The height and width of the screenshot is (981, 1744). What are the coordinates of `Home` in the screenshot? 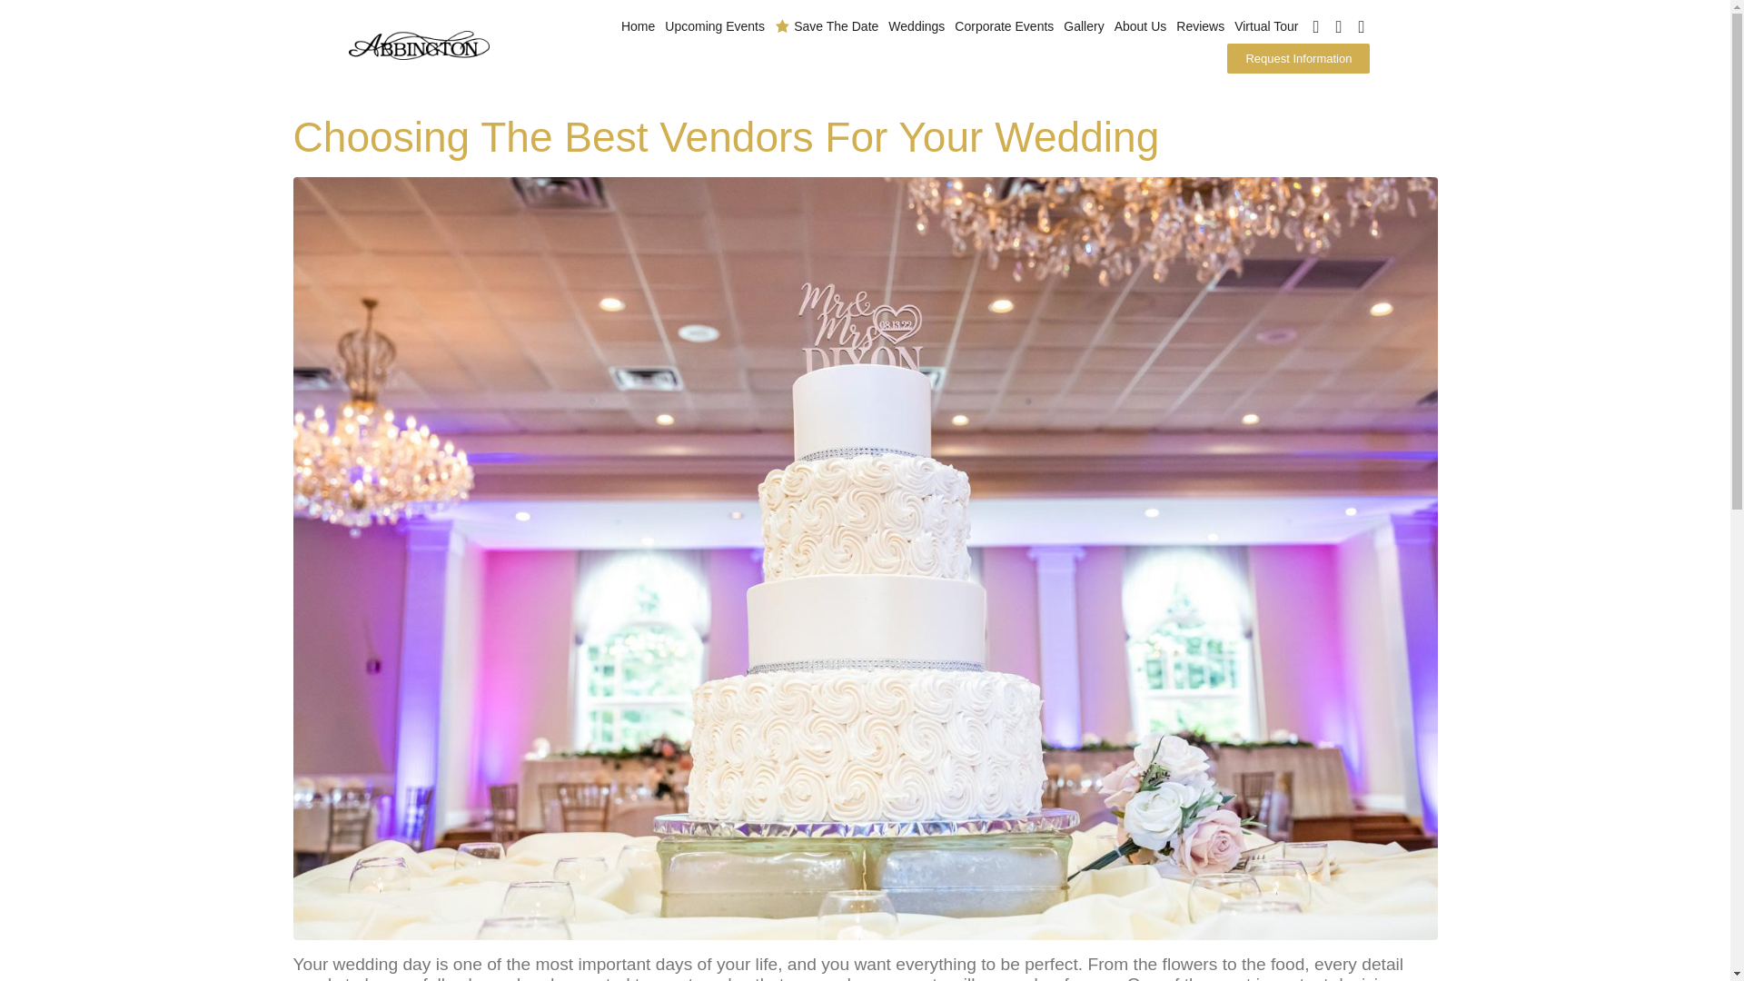 It's located at (639, 26).